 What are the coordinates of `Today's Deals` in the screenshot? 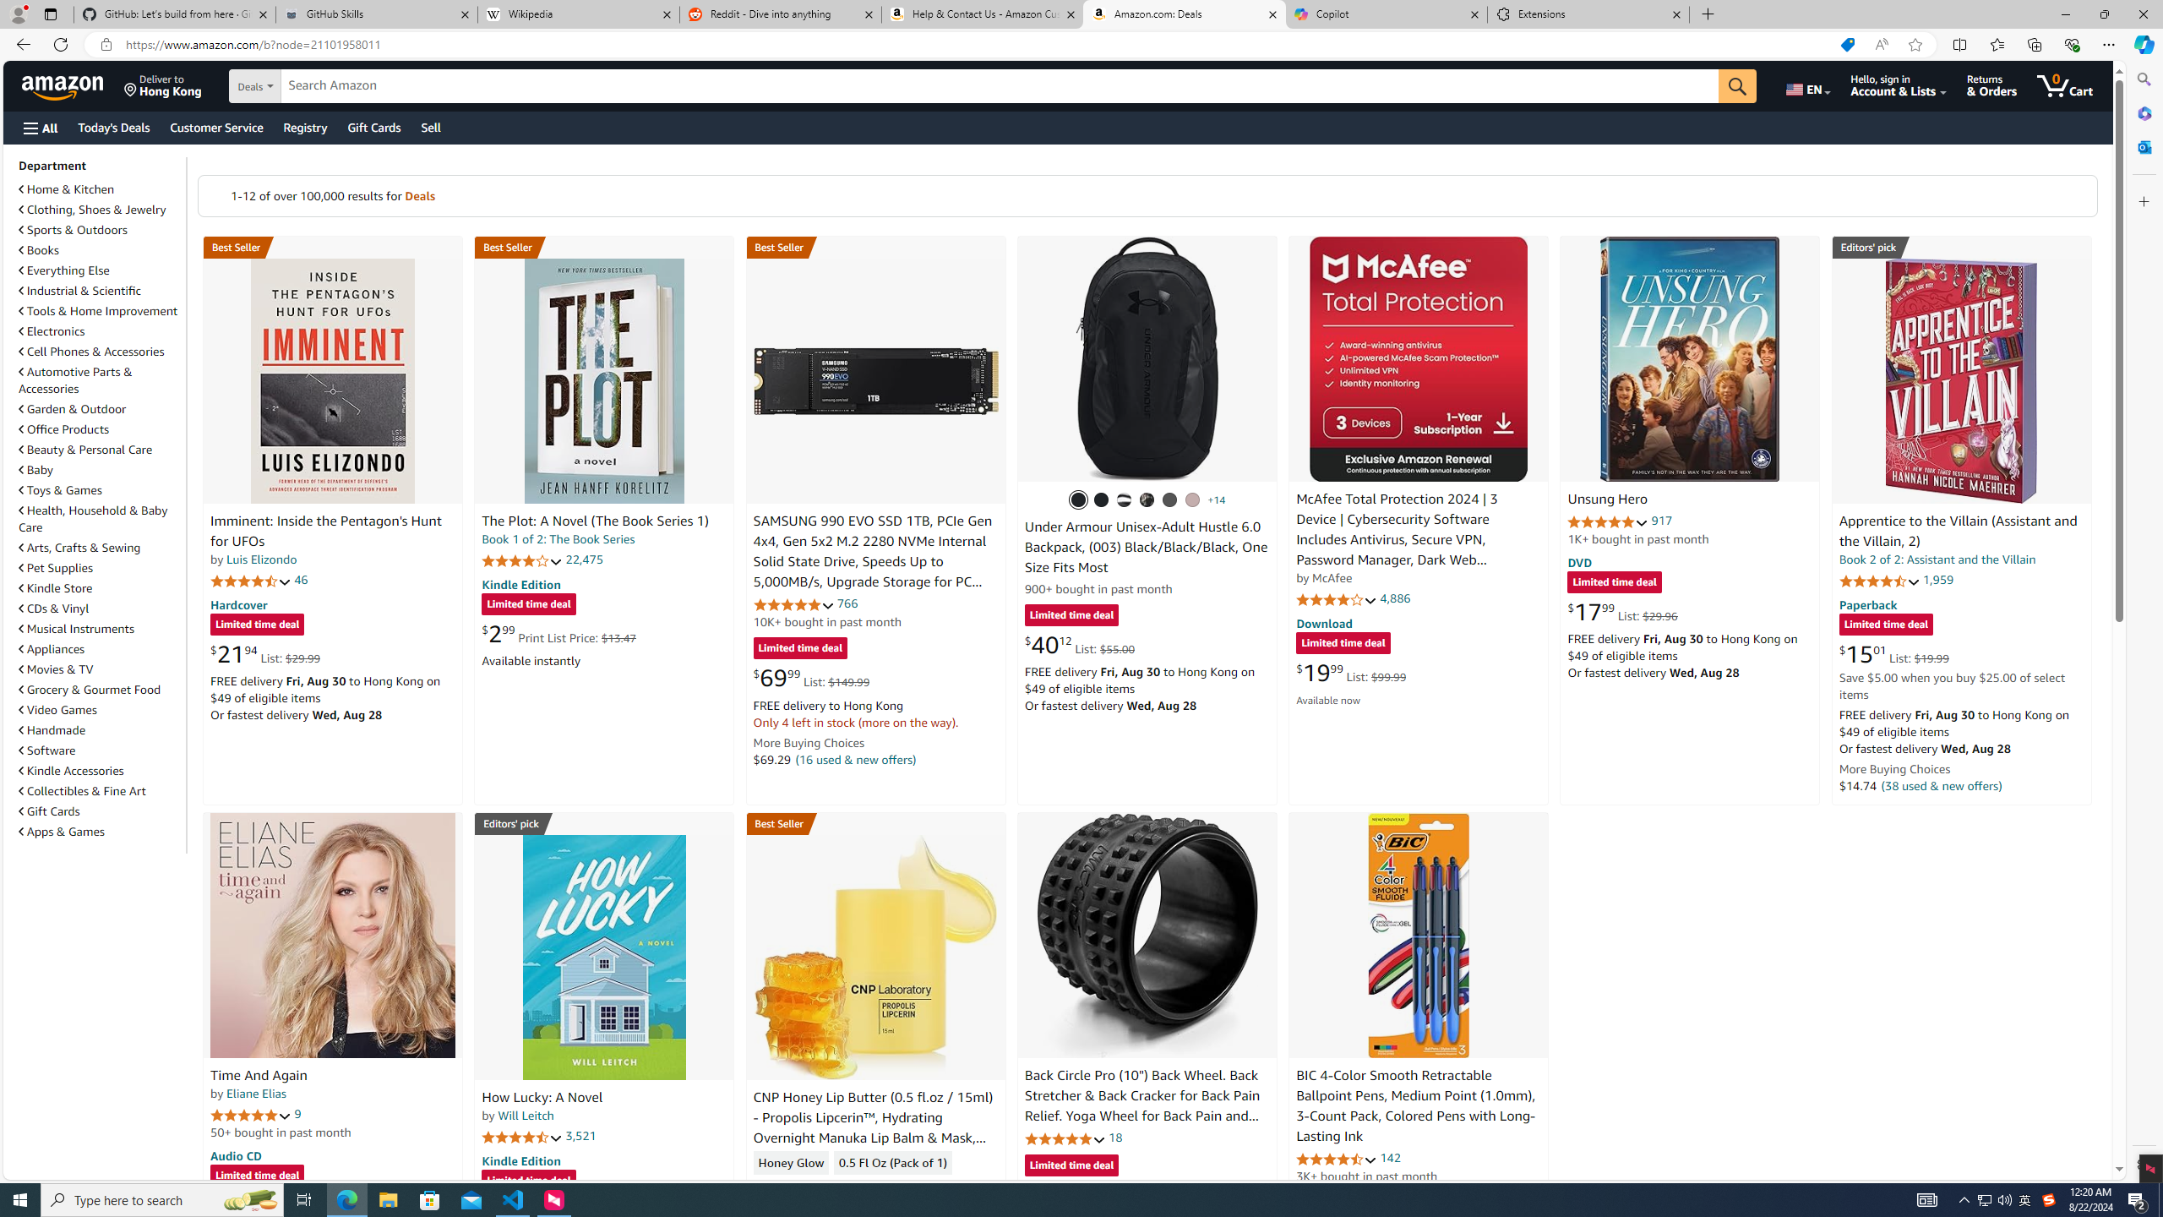 It's located at (113, 127).